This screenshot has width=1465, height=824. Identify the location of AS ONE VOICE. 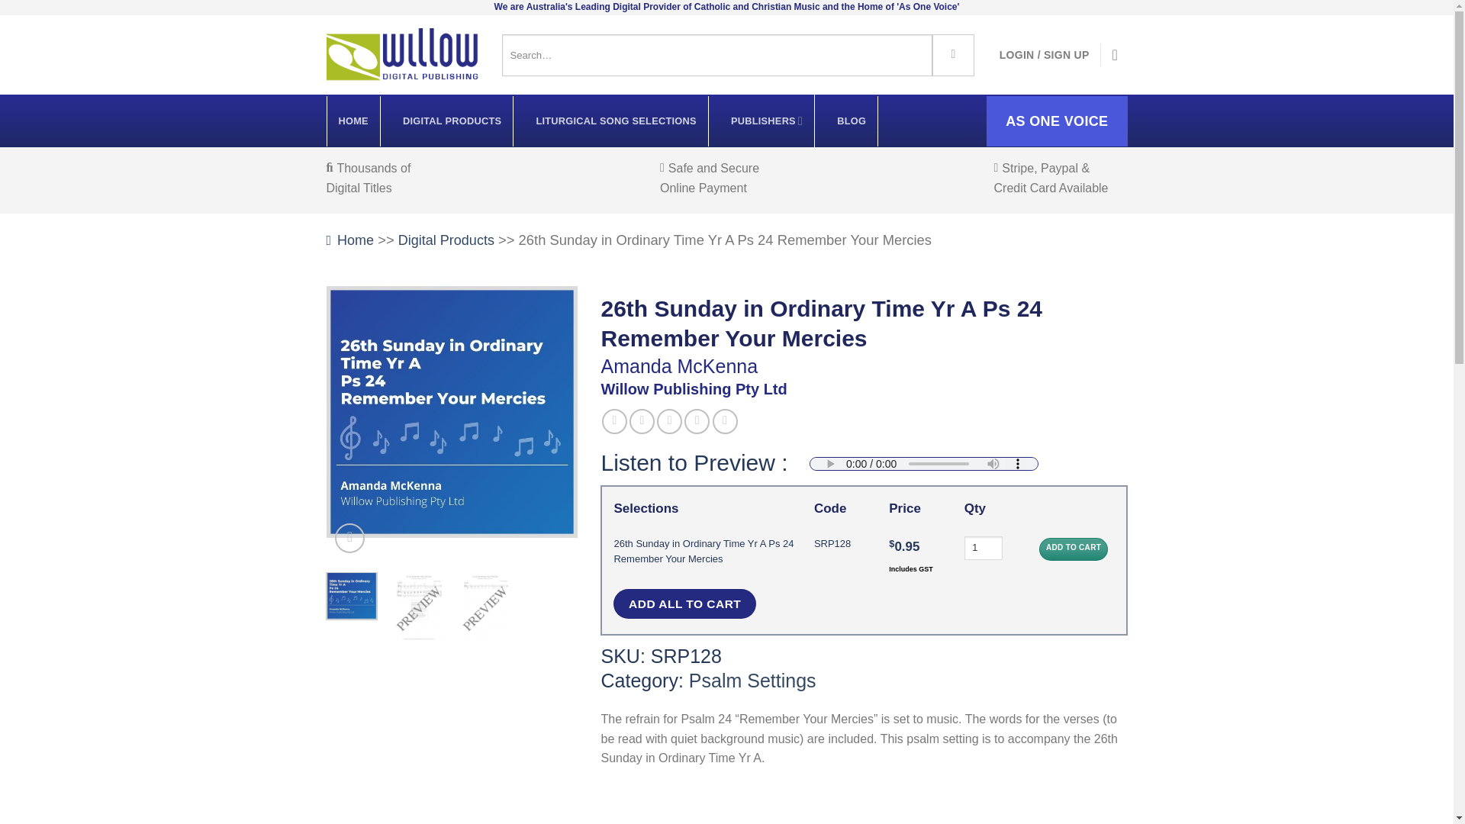
(1056, 121).